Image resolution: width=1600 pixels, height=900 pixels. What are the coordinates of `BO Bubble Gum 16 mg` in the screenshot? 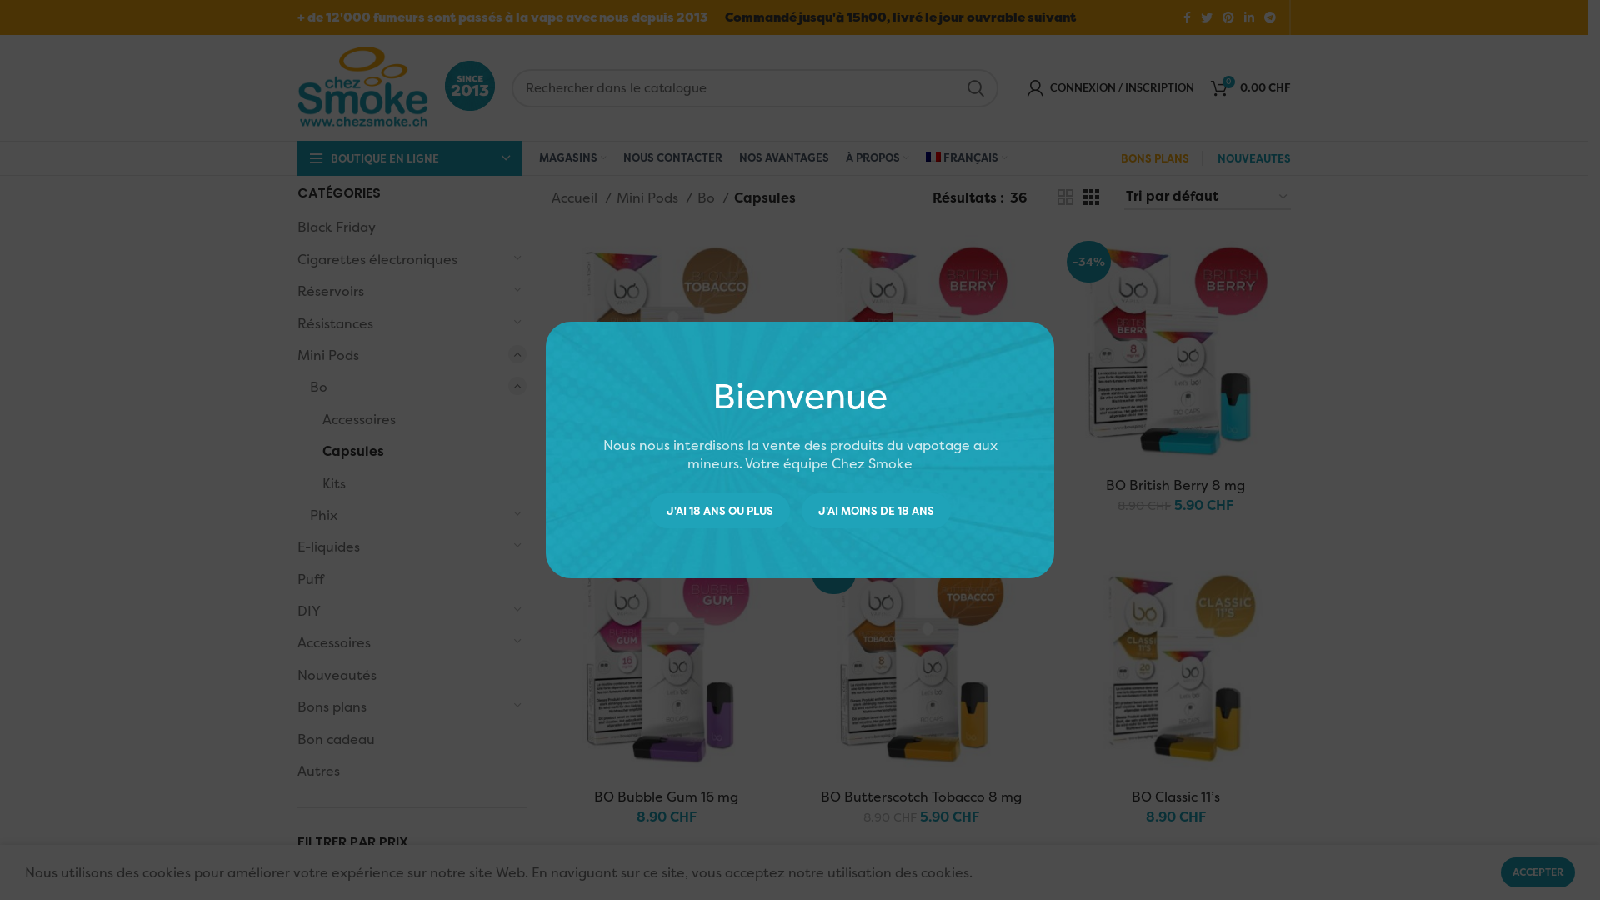 It's located at (667, 797).